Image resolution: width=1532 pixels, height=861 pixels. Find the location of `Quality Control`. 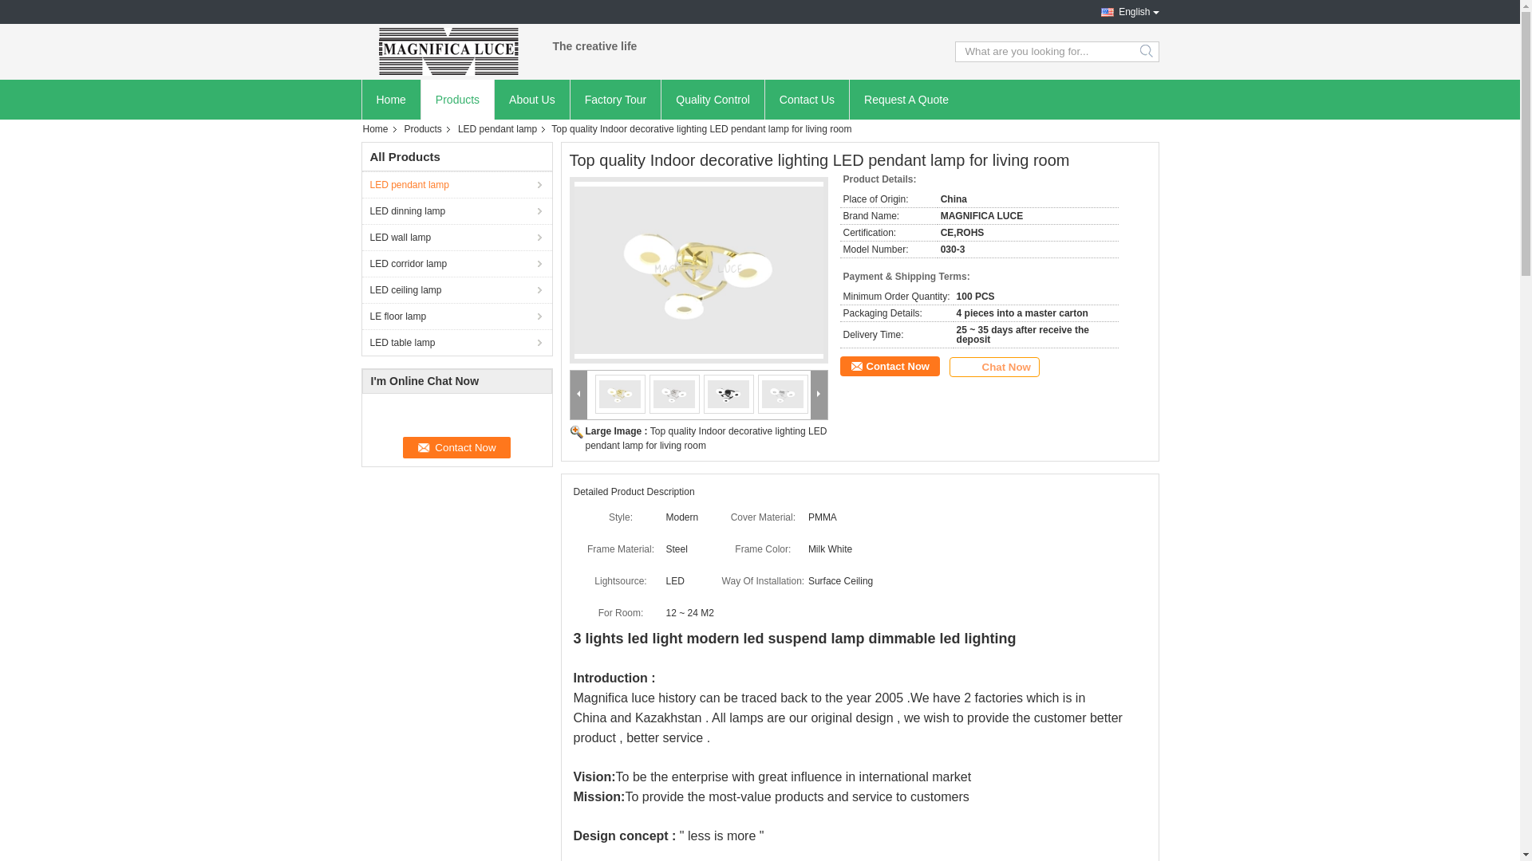

Quality Control is located at coordinates (713, 100).